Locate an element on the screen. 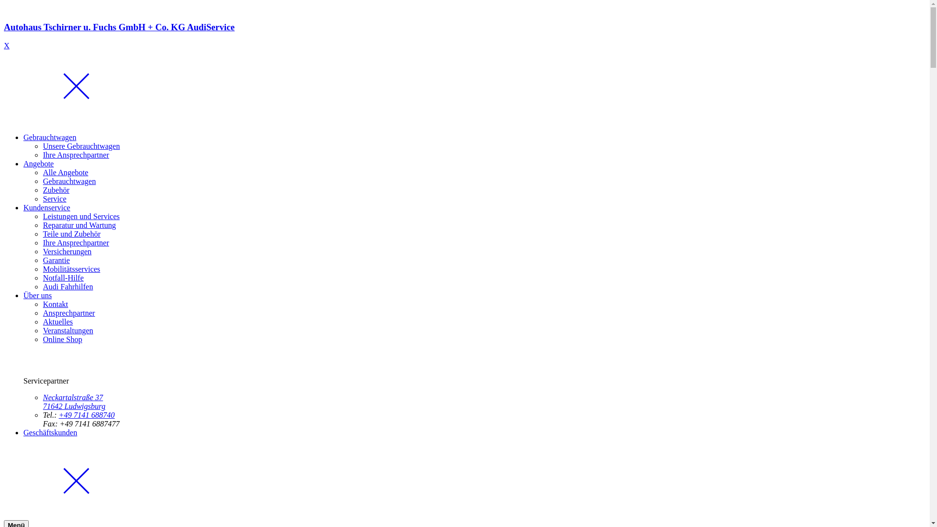 This screenshot has height=527, width=937. Ihre Ansprechpartner is located at coordinates (76, 155).